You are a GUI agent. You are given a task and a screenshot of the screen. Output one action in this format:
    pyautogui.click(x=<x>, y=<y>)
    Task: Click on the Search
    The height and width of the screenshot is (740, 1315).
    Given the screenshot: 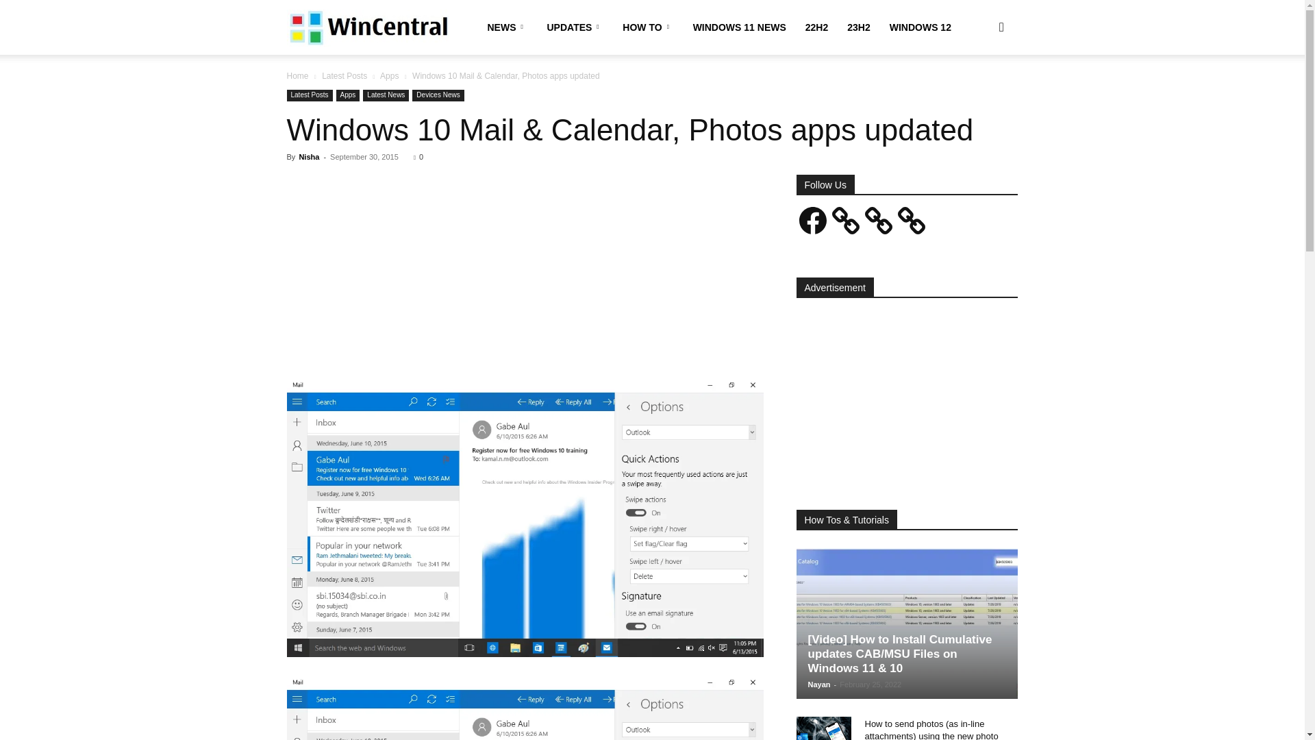 What is the action you would take?
    pyautogui.click(x=979, y=93)
    